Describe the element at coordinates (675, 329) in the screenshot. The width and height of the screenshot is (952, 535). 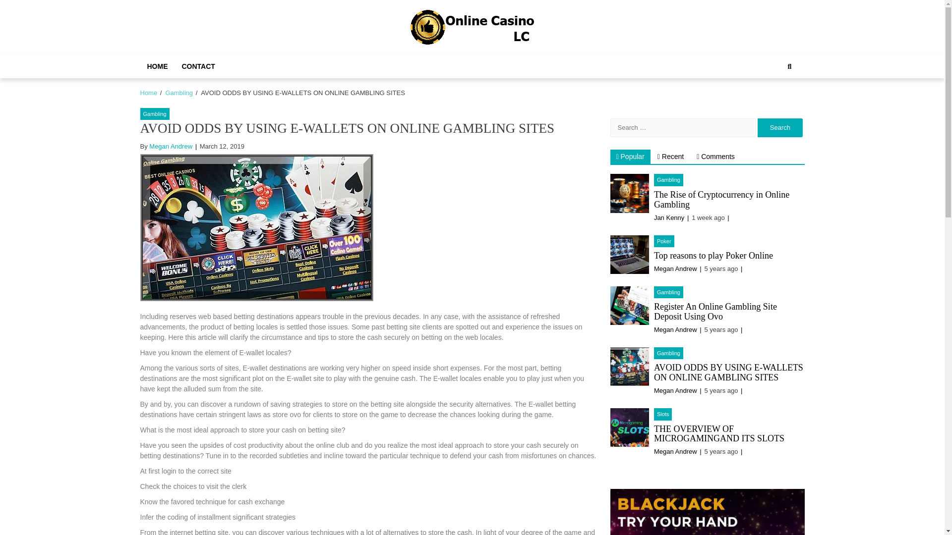
I see `Megan Andrew` at that location.